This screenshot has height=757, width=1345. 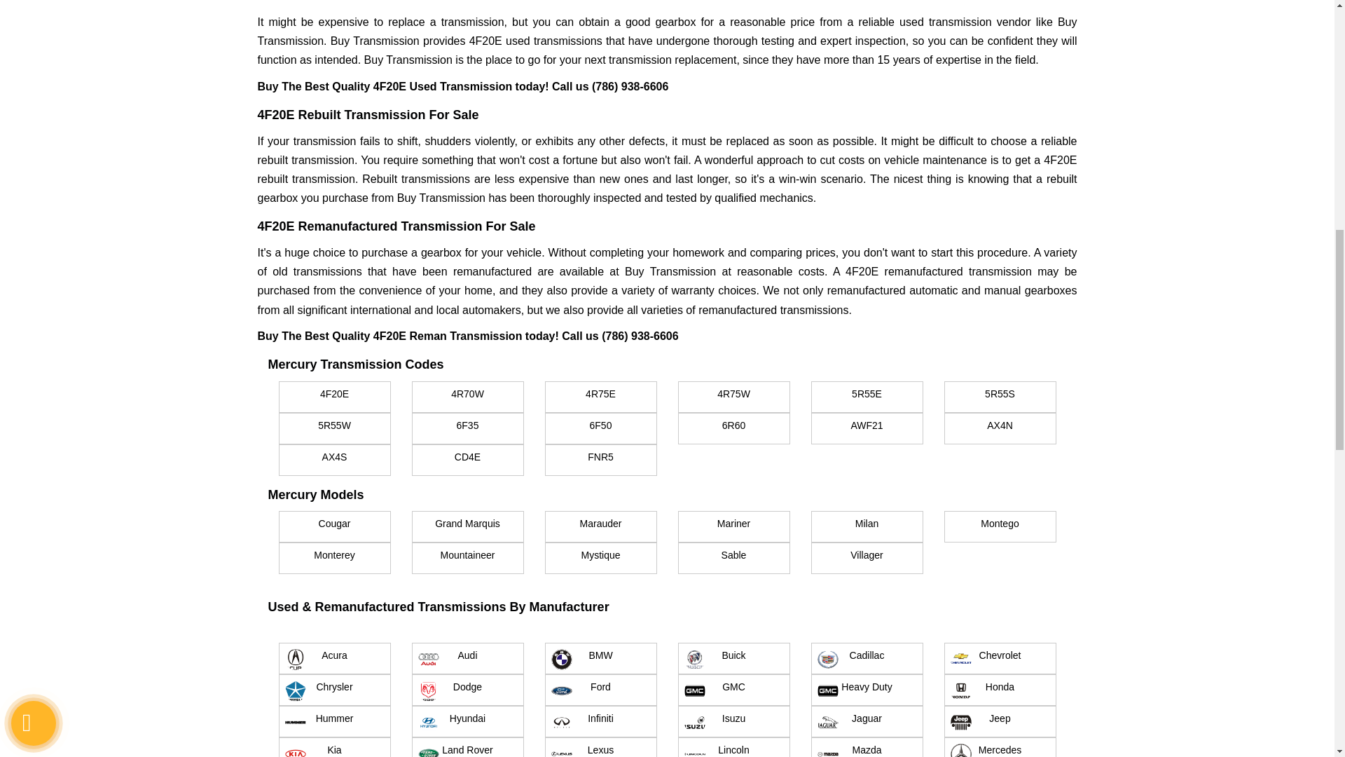 I want to click on Grand Marquis, so click(x=468, y=527).